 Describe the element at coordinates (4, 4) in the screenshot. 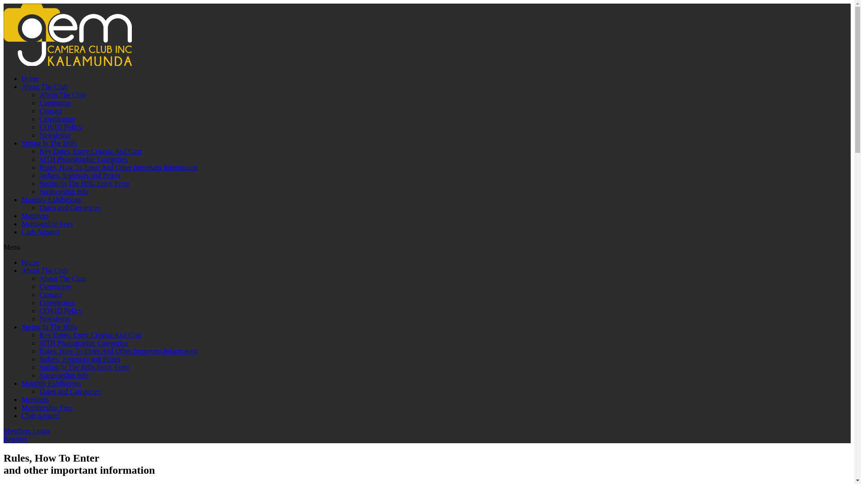

I see `Skip to content` at that location.